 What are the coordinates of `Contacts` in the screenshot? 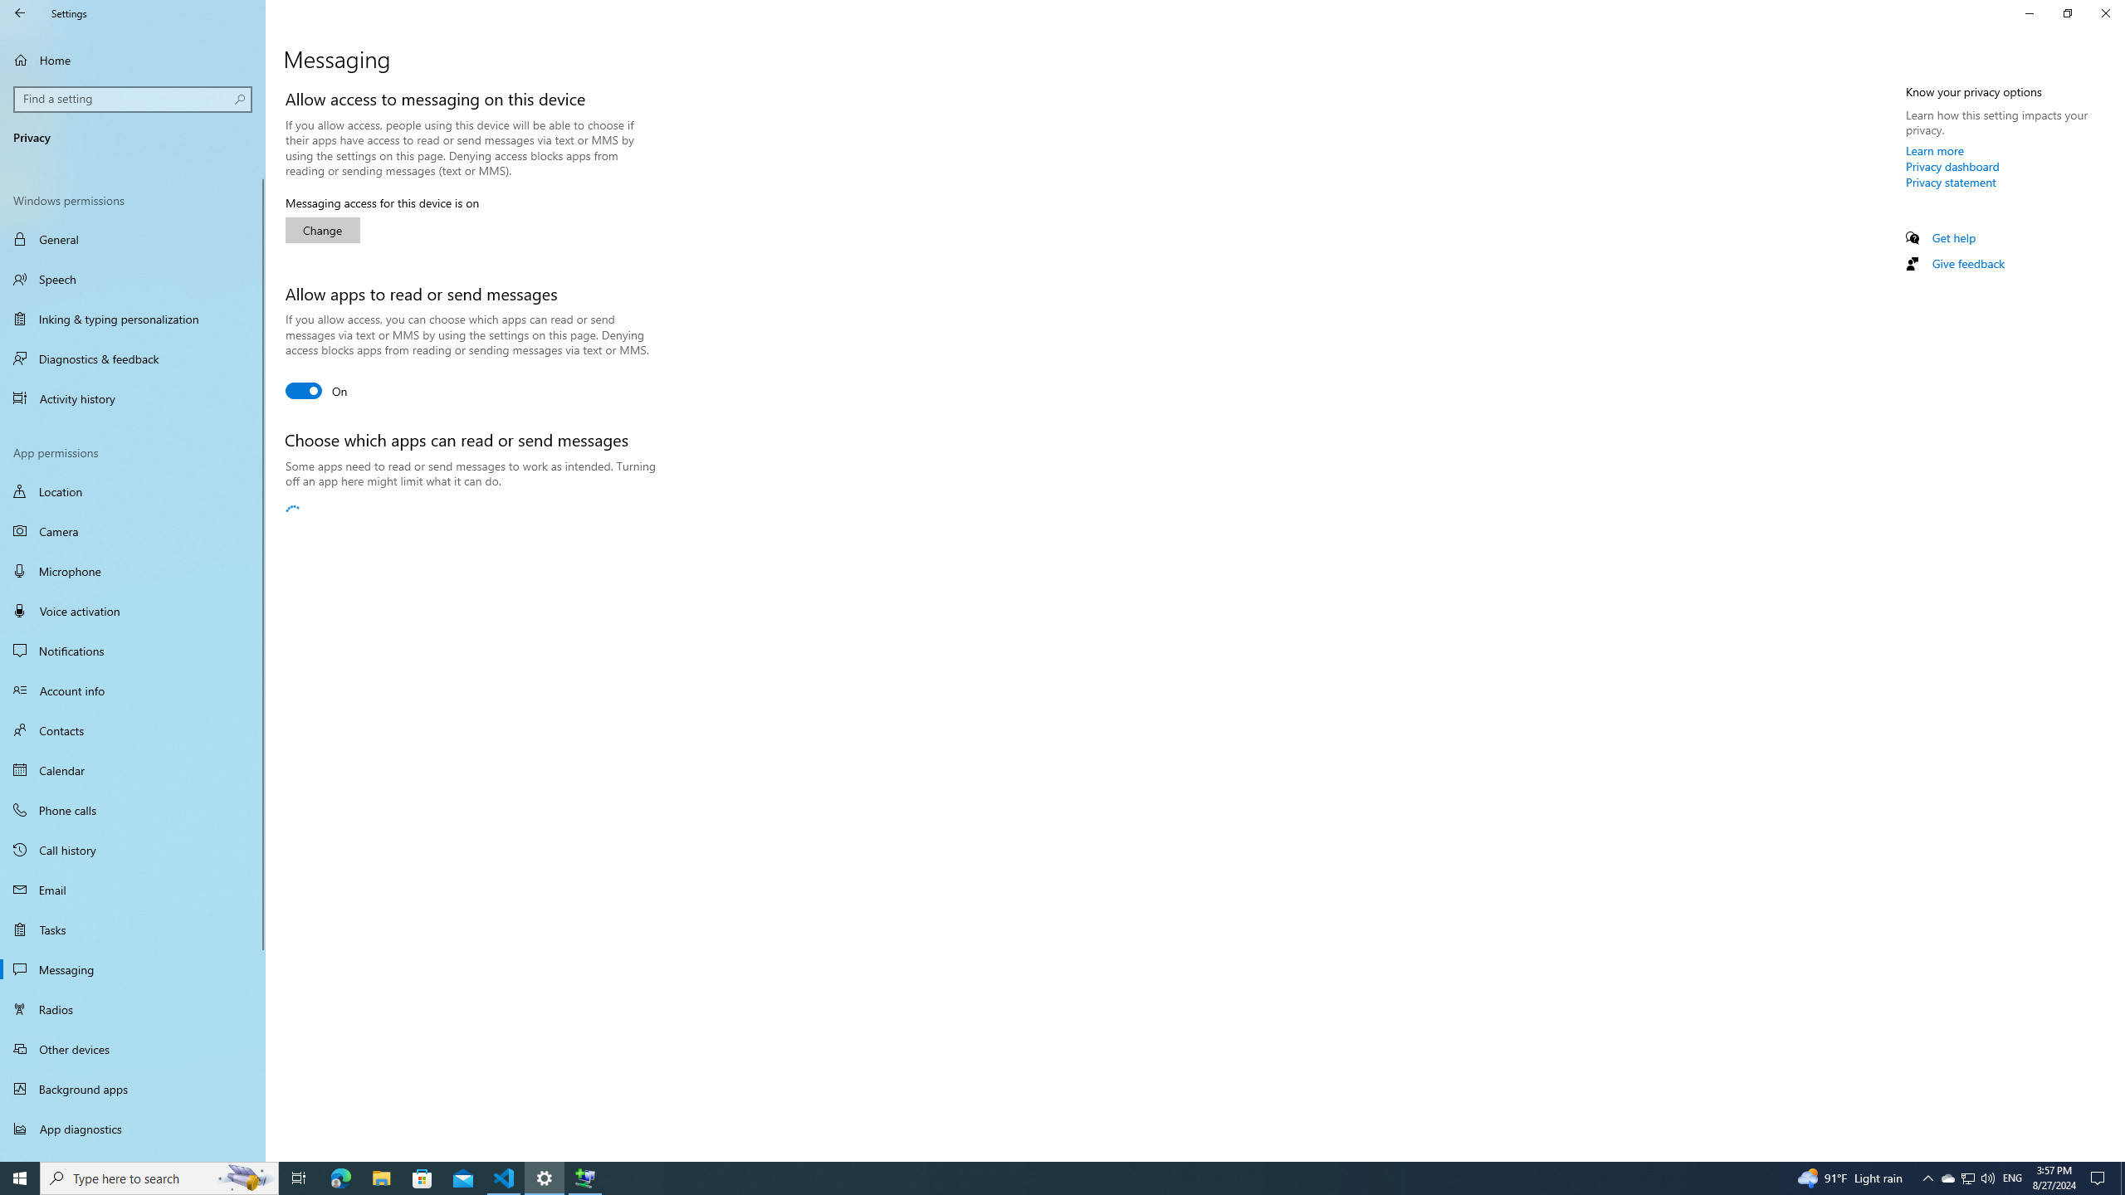 It's located at (133, 730).